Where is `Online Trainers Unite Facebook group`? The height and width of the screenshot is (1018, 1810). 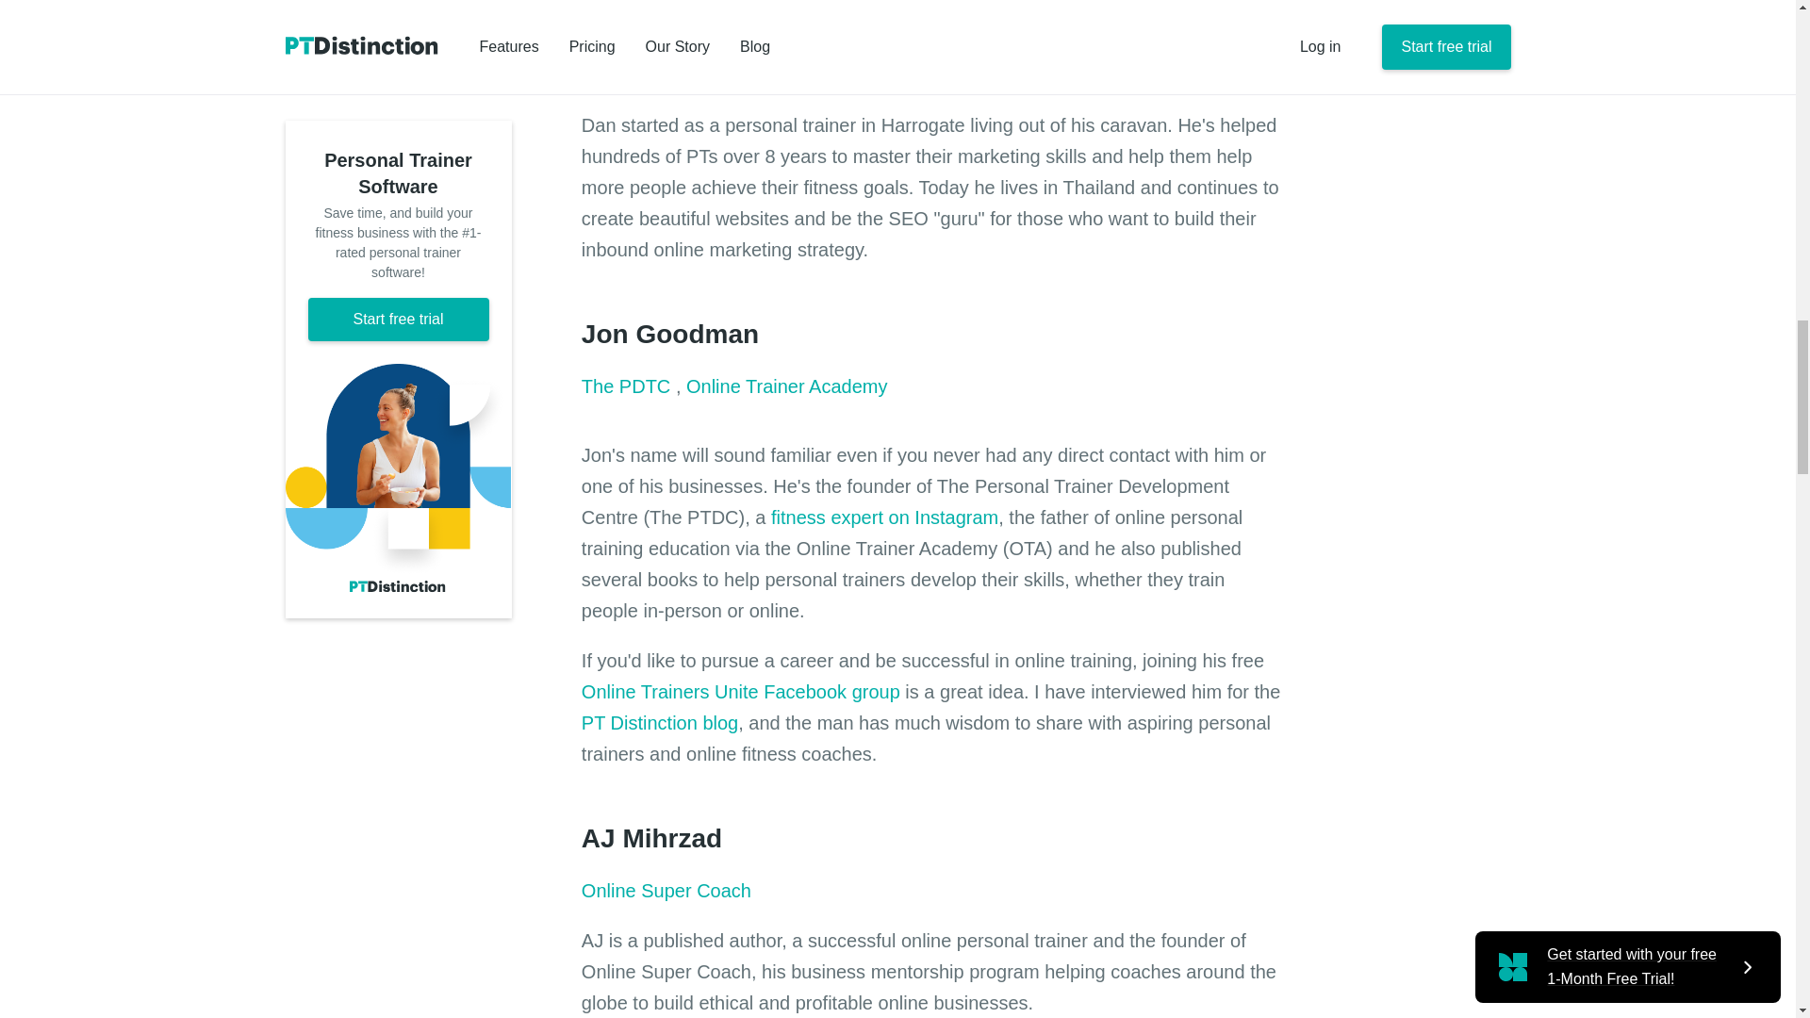 Online Trainers Unite Facebook group is located at coordinates (740, 692).